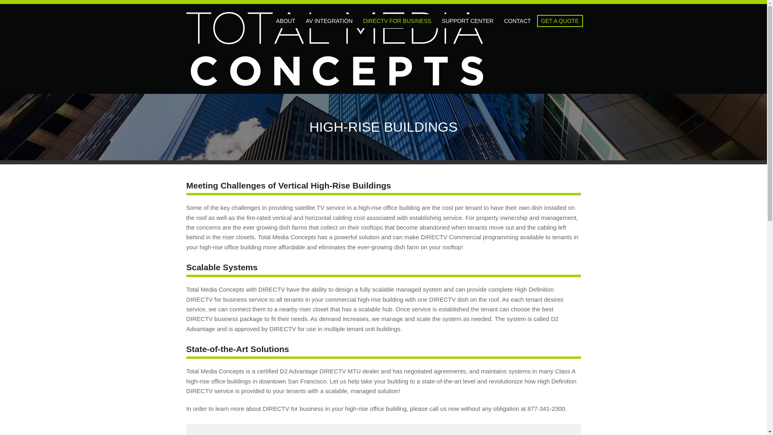 Image resolution: width=773 pixels, height=435 pixels. Describe the element at coordinates (467, 21) in the screenshot. I see `SUPPORT CENTER` at that location.